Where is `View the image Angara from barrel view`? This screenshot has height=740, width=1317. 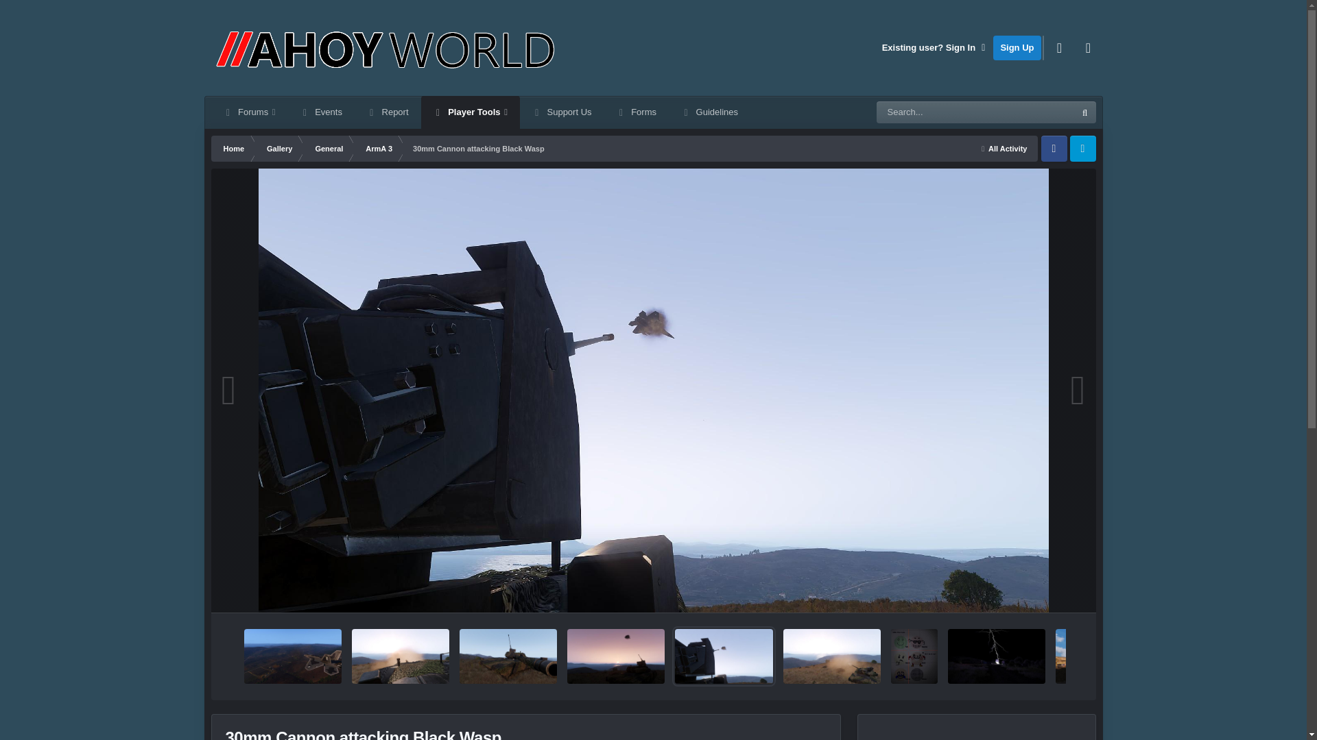 View the image Angara from barrel view is located at coordinates (508, 656).